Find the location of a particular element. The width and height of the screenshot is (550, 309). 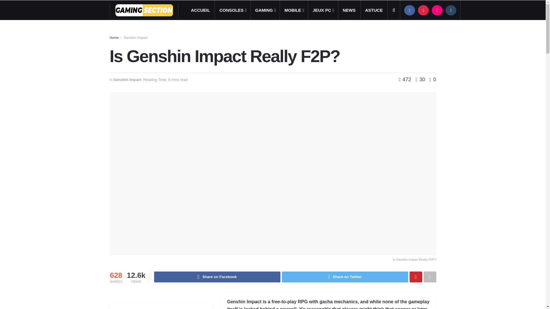

NEWS is located at coordinates (349, 10).